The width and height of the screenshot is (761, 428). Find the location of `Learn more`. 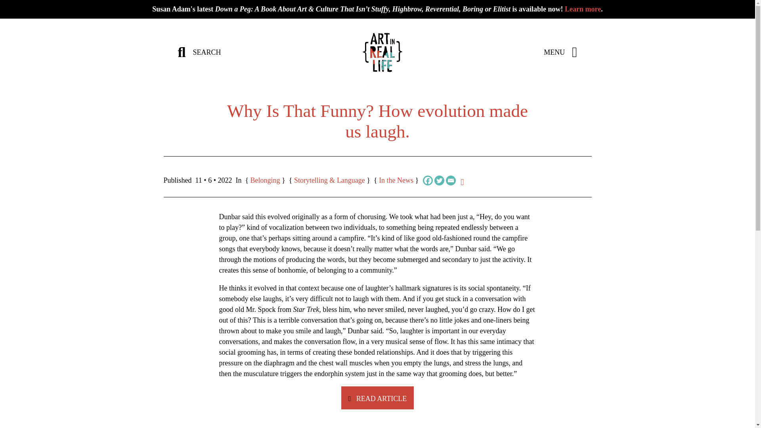

Learn more is located at coordinates (583, 9).